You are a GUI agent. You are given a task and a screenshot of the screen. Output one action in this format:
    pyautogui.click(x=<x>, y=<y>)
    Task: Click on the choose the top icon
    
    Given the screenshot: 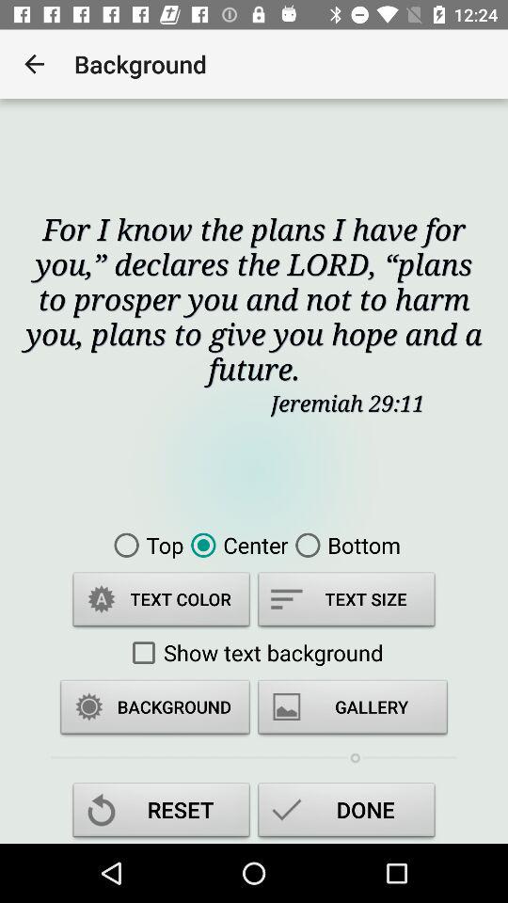 What is the action you would take?
    pyautogui.click(x=145, y=545)
    